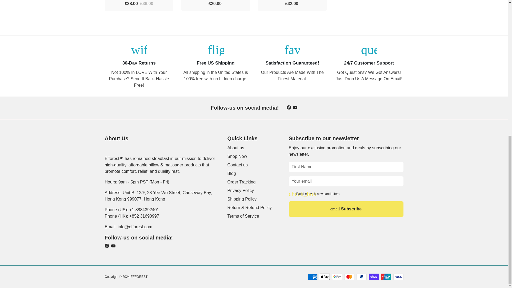 The image size is (512, 288). I want to click on Apple Pay, so click(325, 277).